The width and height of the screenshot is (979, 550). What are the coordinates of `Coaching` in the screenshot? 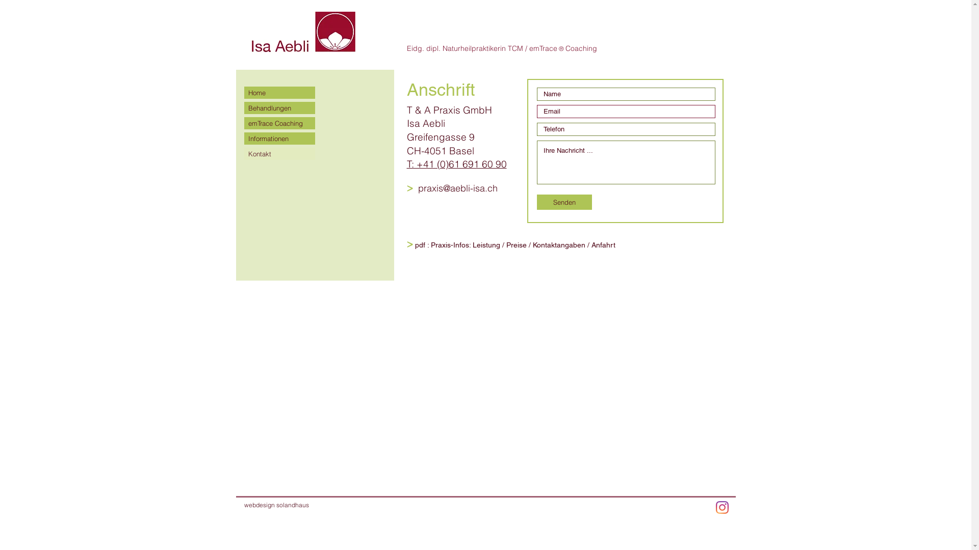 It's located at (581, 48).